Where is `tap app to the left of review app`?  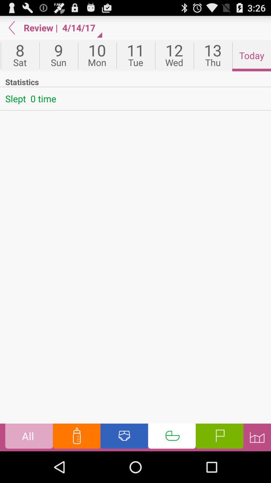
tap app to the left of review app is located at coordinates (12, 28).